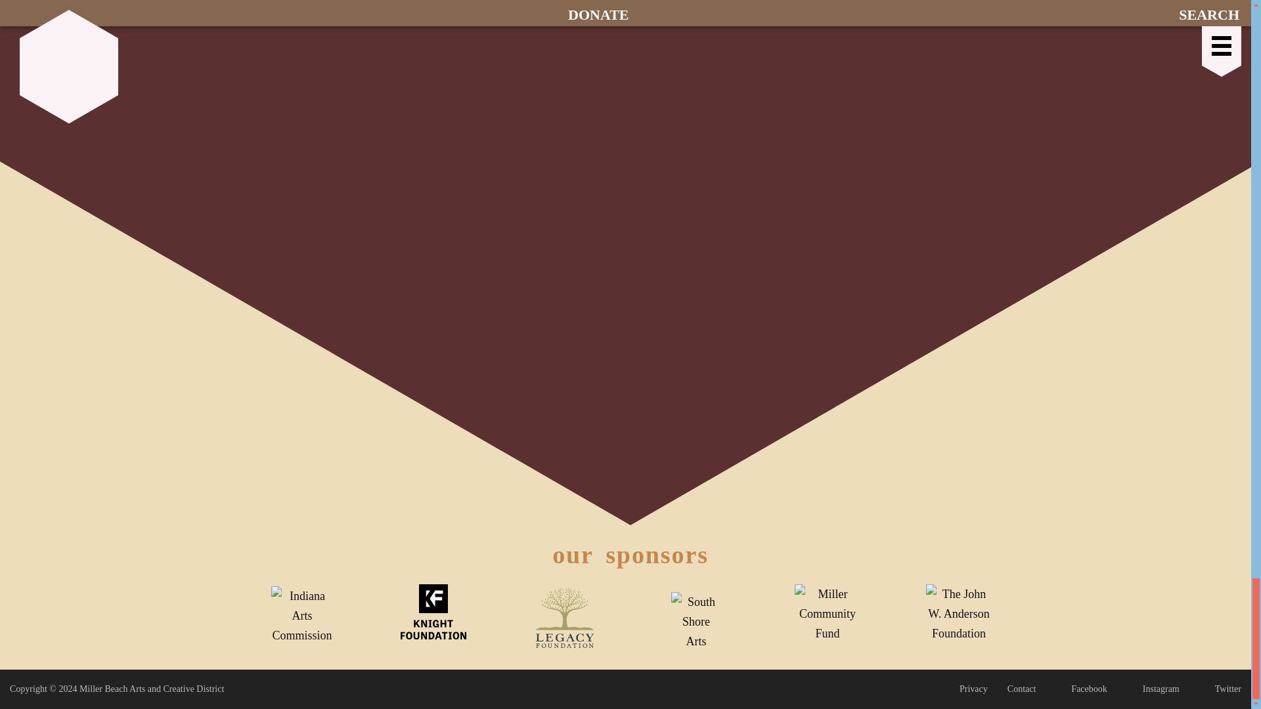  What do you see at coordinates (1022, 689) in the screenshot?
I see `Contact` at bounding box center [1022, 689].